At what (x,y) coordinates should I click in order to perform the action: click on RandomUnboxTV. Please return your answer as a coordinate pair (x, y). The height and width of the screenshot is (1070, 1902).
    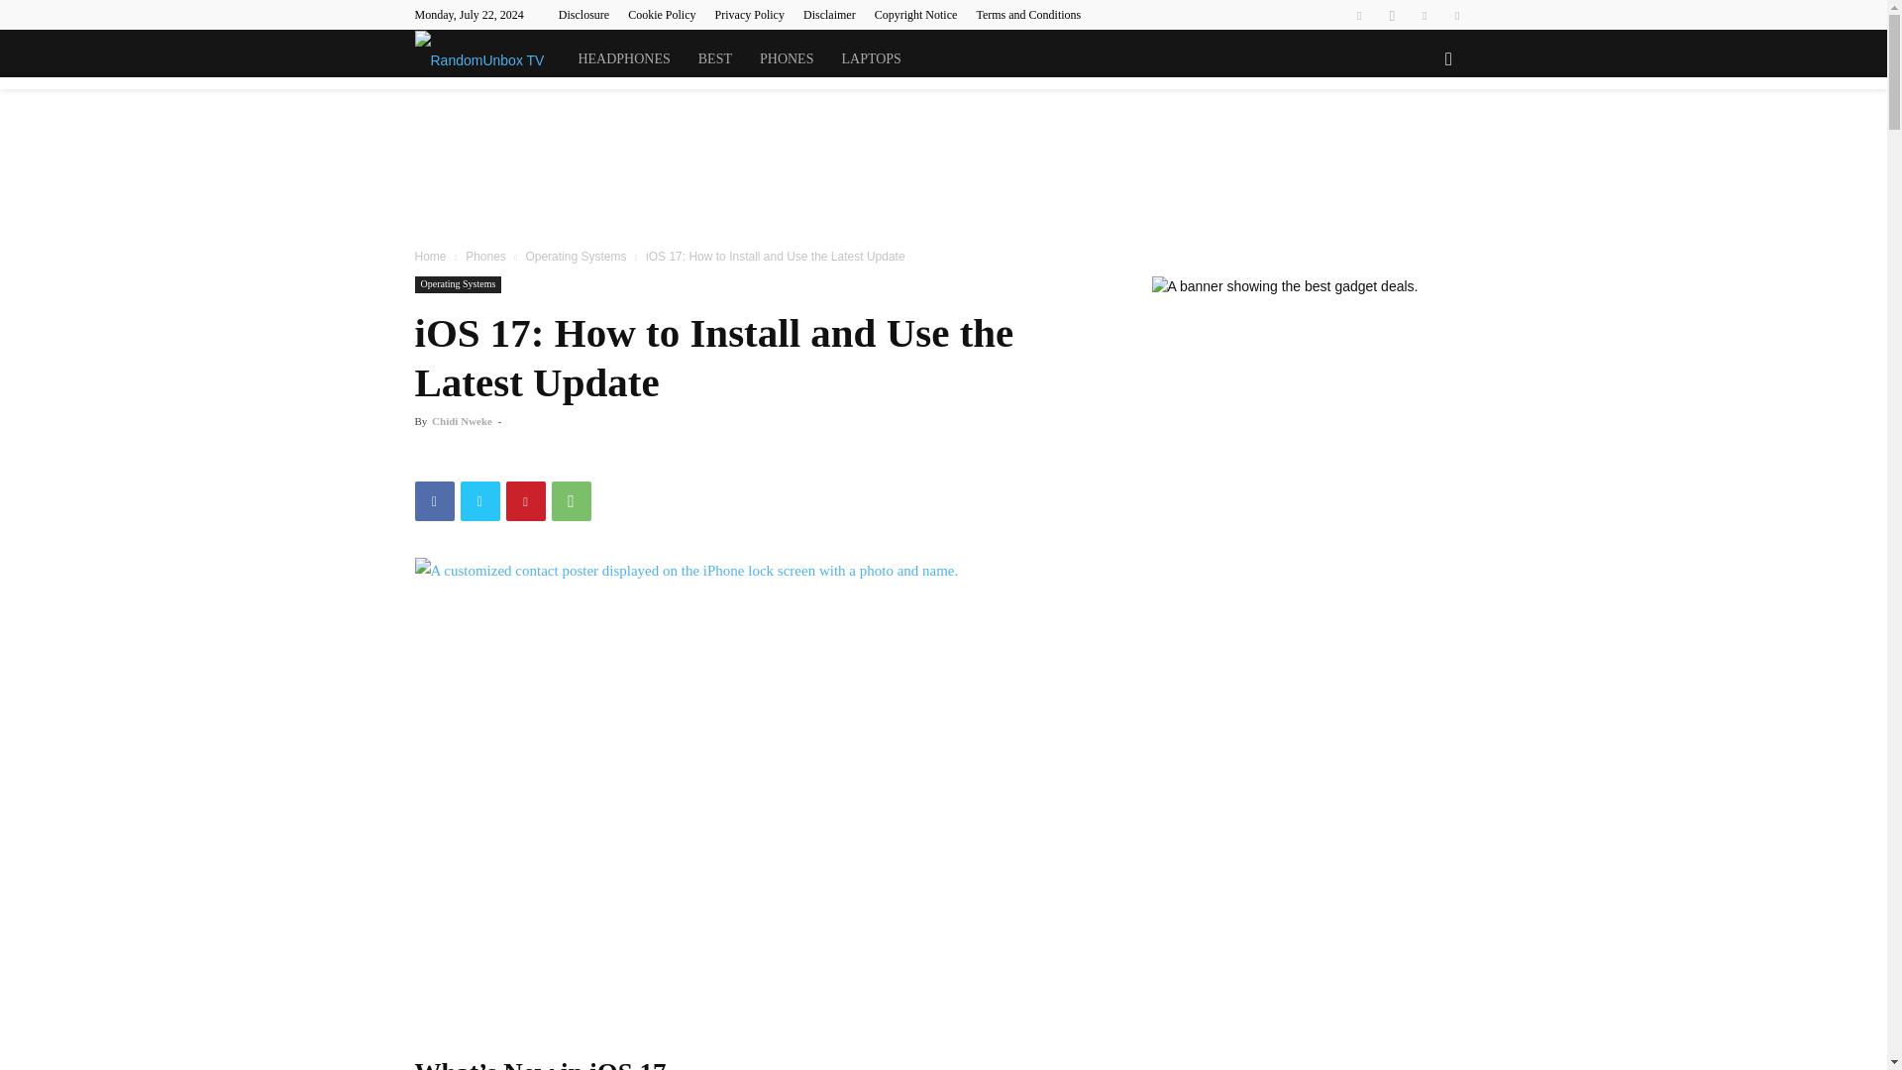
    Looking at the image, I should click on (488, 59).